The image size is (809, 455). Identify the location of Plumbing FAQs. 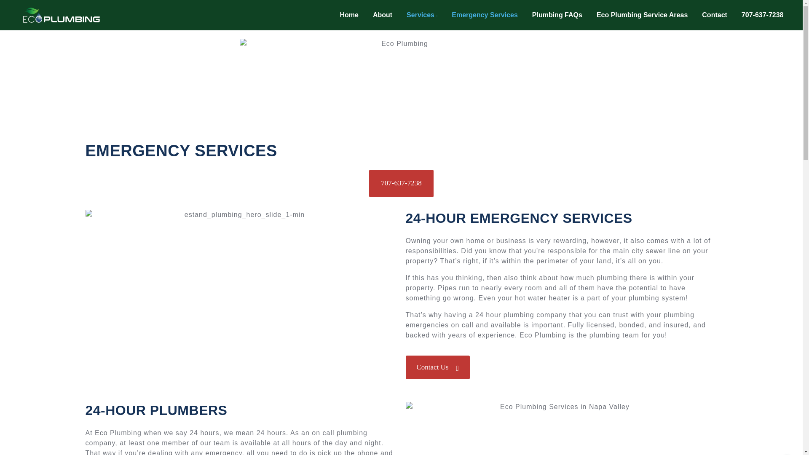
(557, 15).